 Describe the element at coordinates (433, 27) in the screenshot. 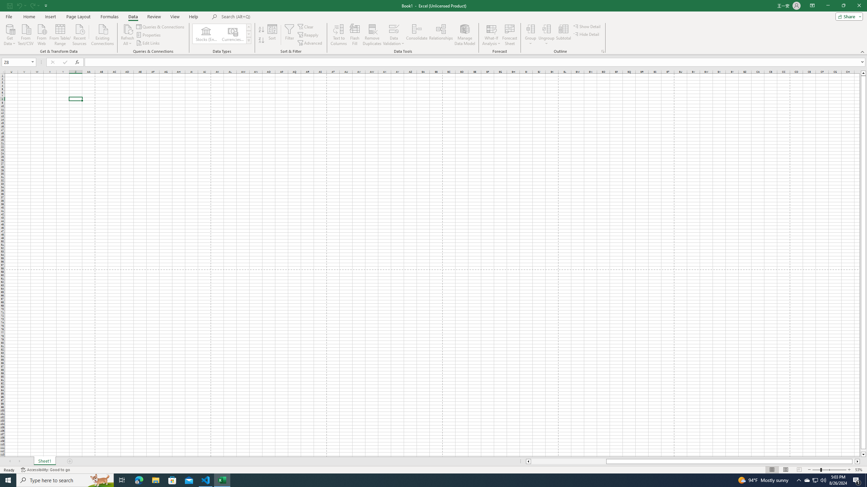

I see `Class: MsoCommandBar` at that location.